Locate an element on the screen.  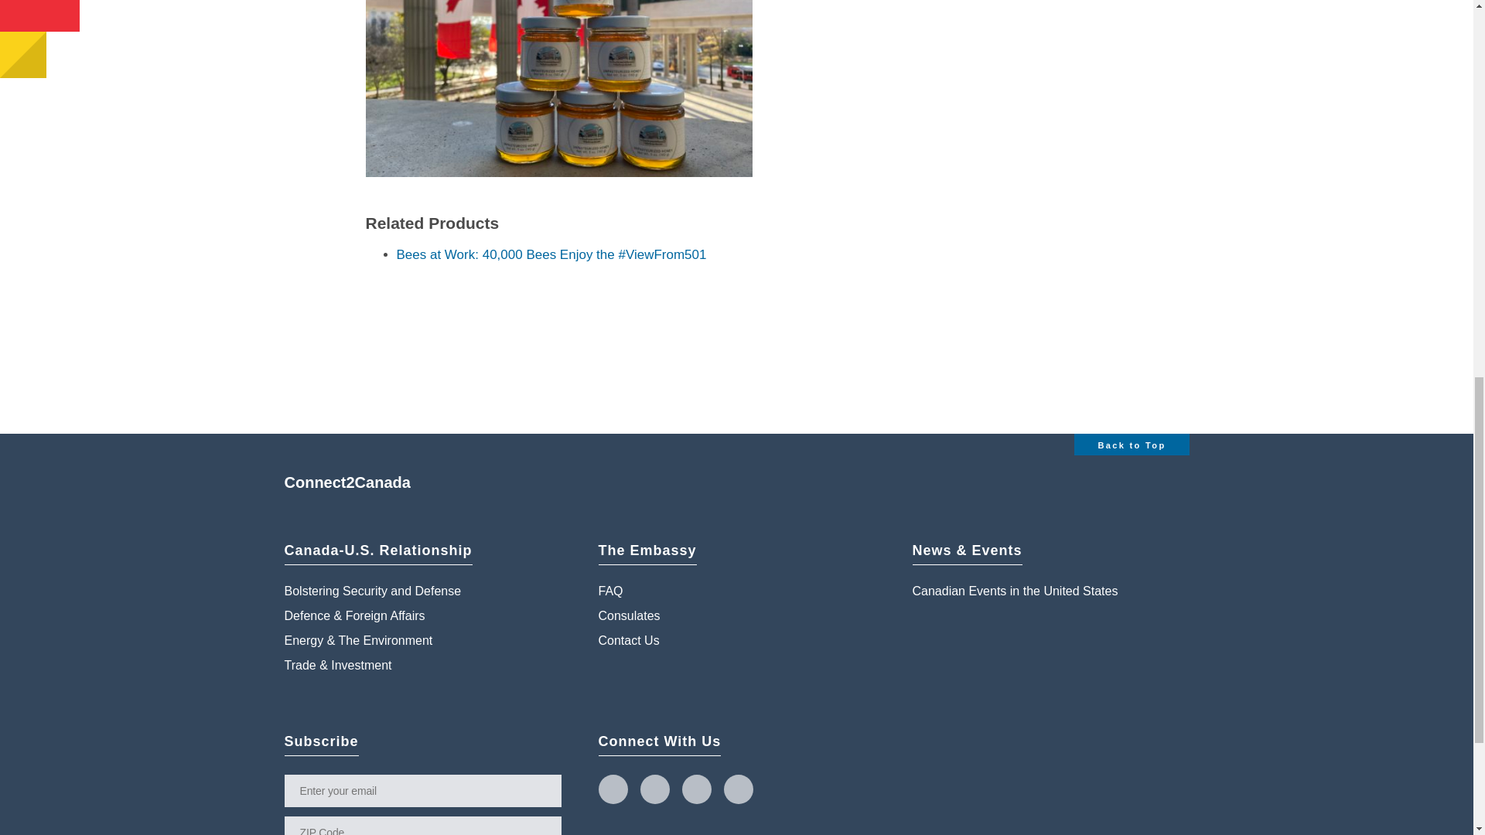
Follow us on Twitter is located at coordinates (613, 789).